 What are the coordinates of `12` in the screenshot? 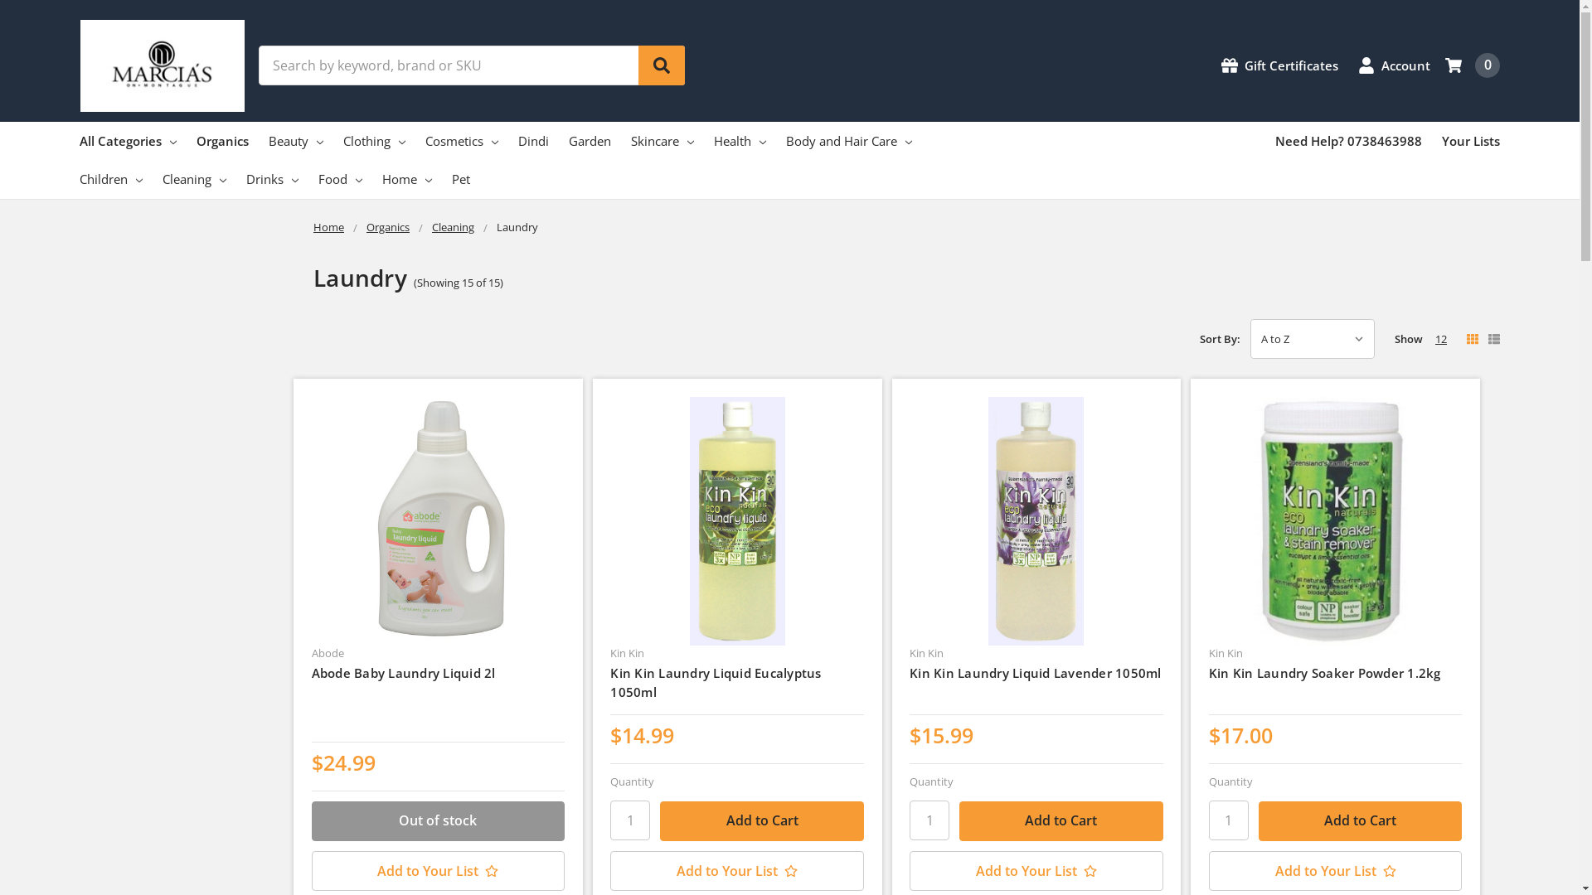 It's located at (1441, 339).